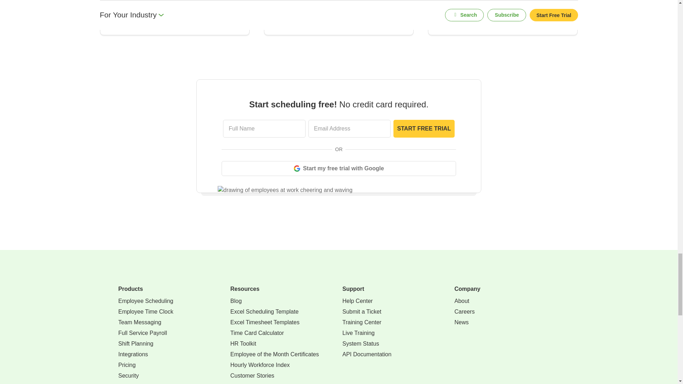 Image resolution: width=683 pixels, height=384 pixels. I want to click on Pricing, so click(127, 365).